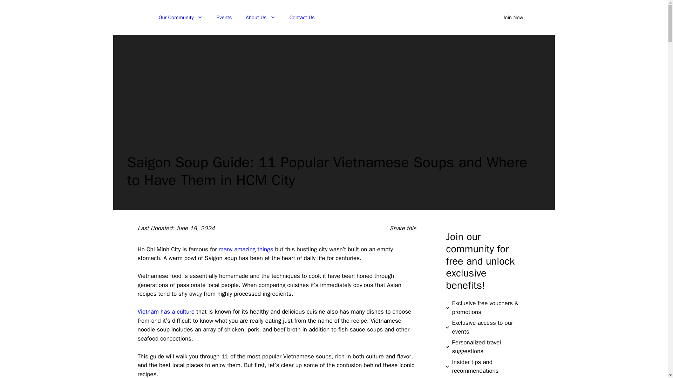 This screenshot has width=673, height=378. What do you see at coordinates (512, 17) in the screenshot?
I see `Join Now` at bounding box center [512, 17].